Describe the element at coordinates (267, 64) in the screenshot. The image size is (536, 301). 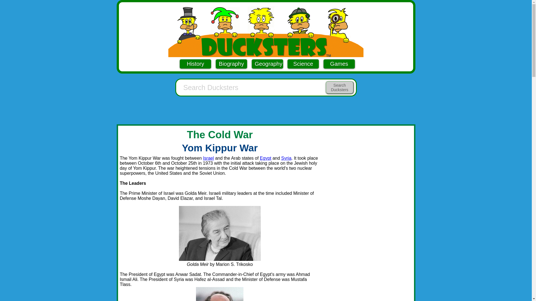
I see `Geography` at that location.